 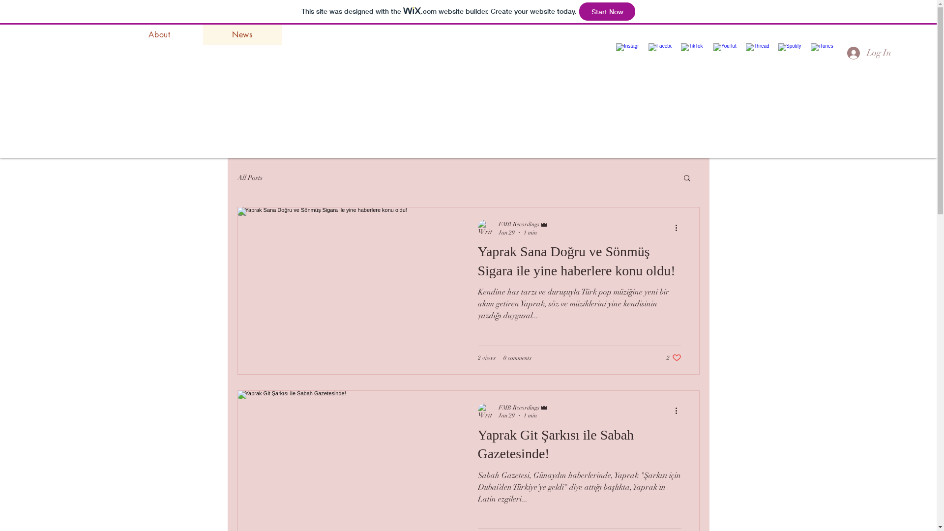 I want to click on News, so click(x=242, y=34).